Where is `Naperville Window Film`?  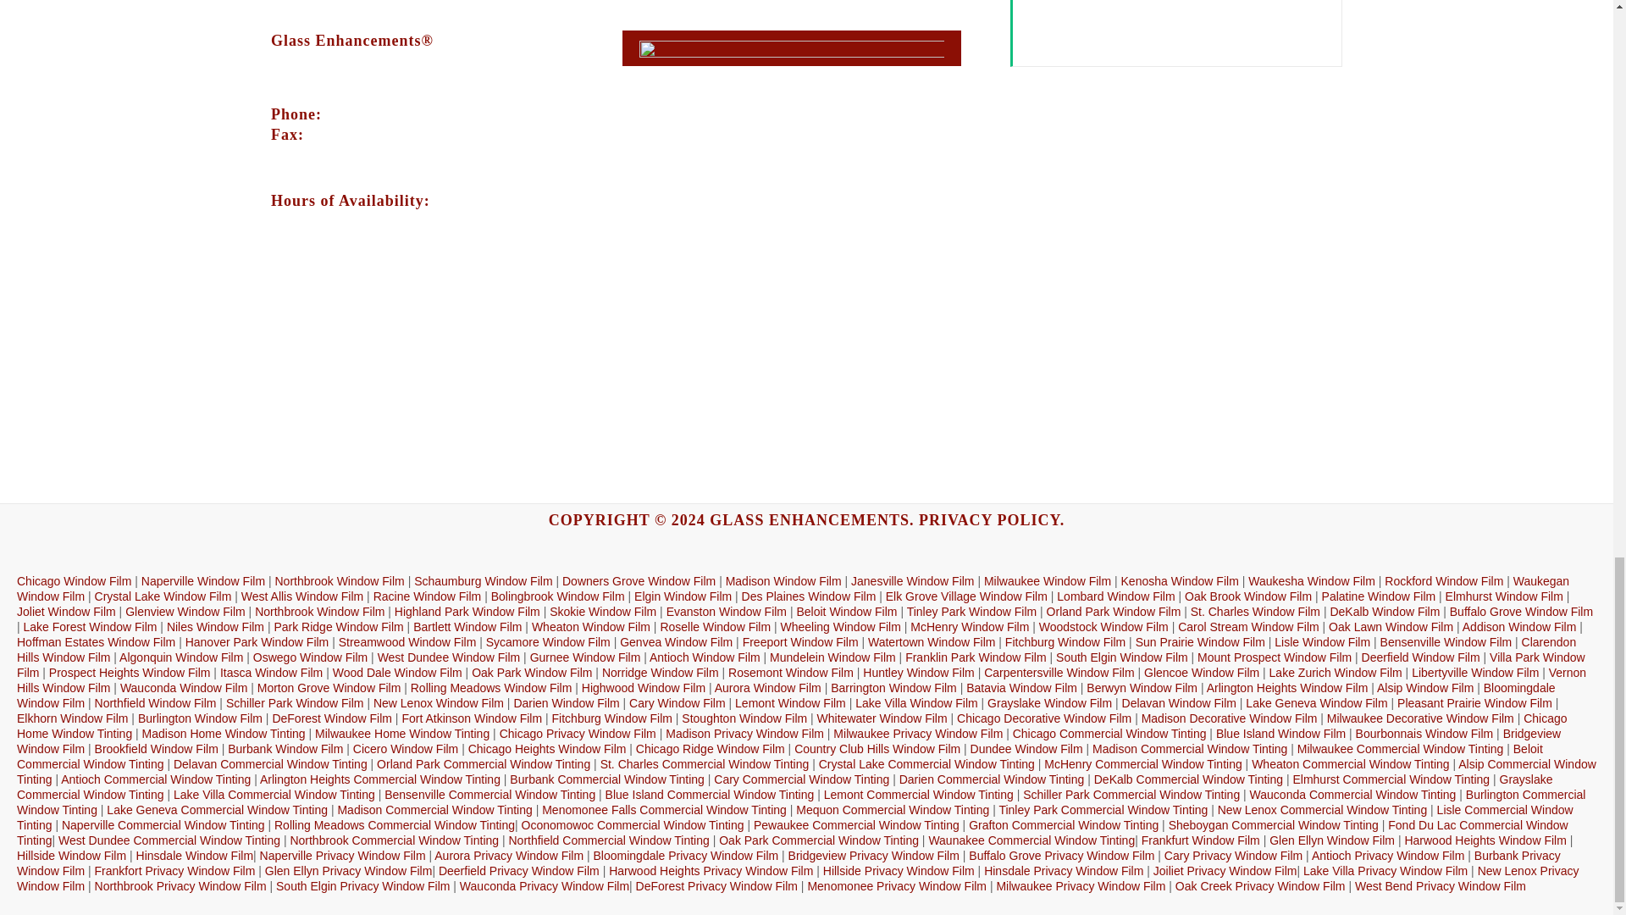
Naperville Window Film is located at coordinates (203, 581).